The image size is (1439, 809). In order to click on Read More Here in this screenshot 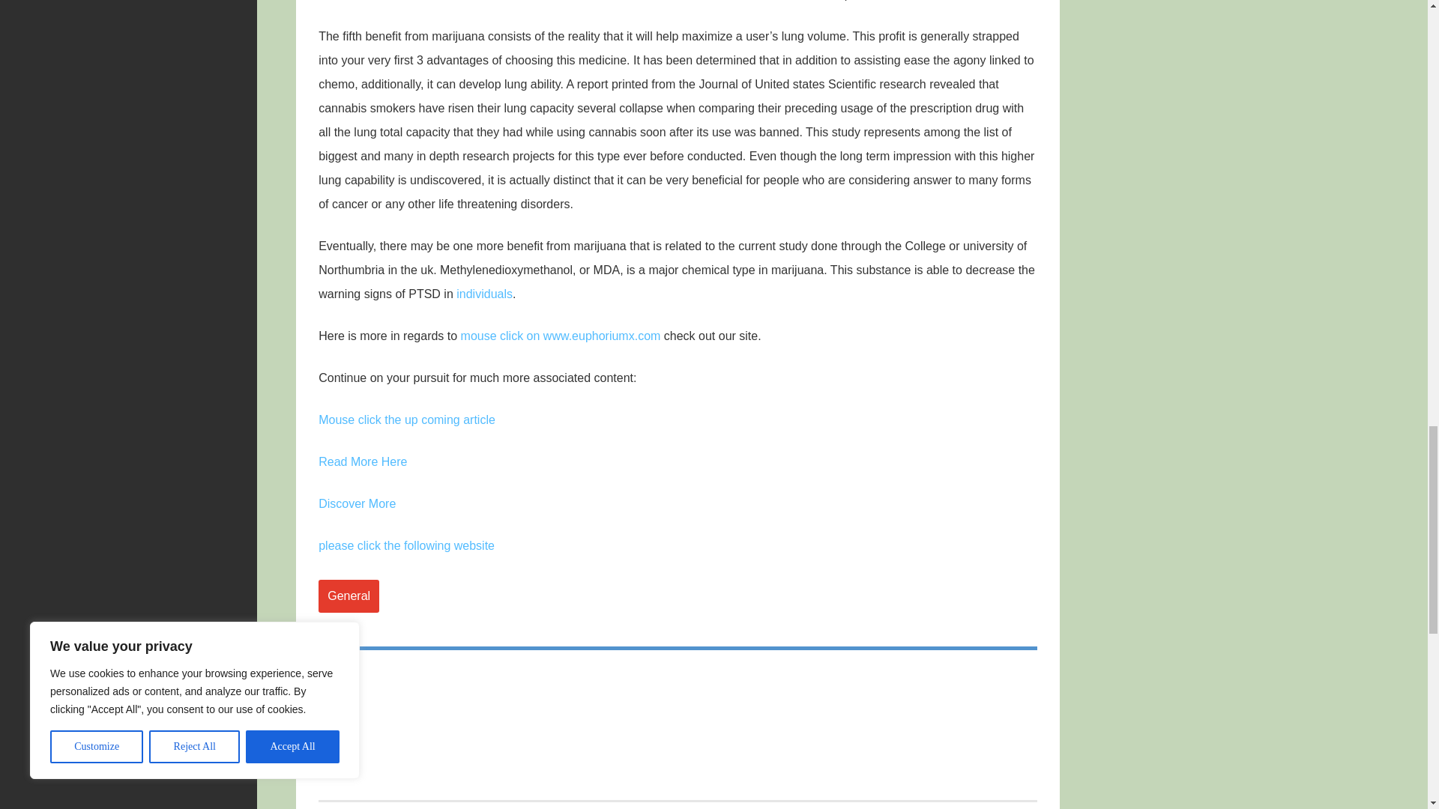, I will do `click(363, 461)`.